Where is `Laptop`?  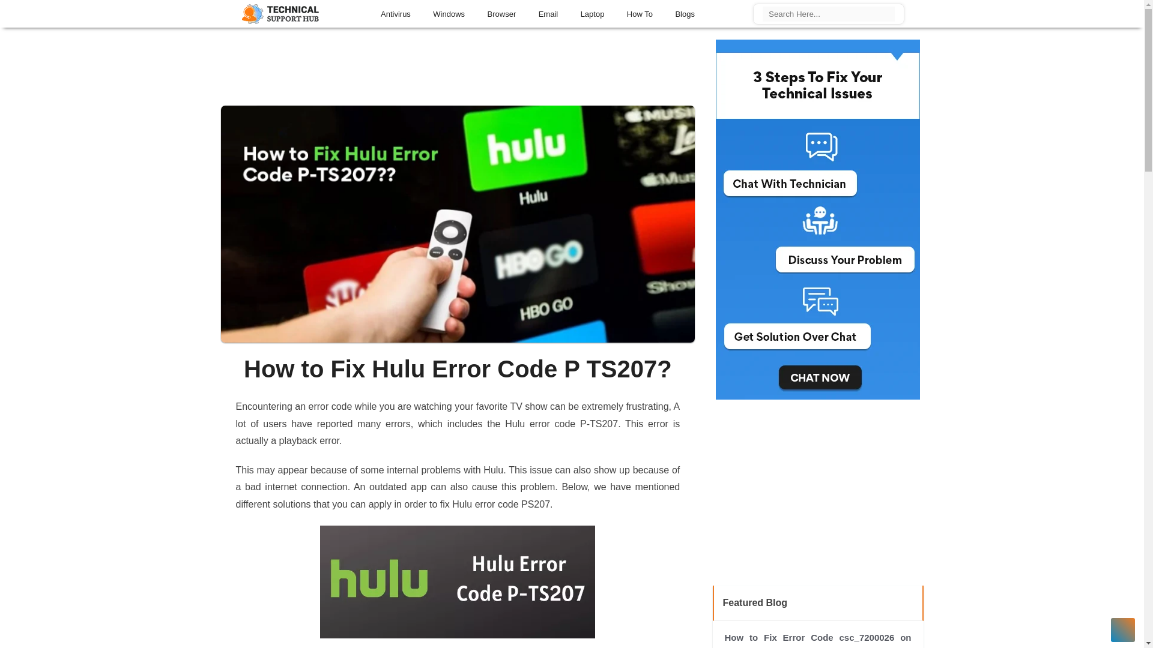
Laptop is located at coordinates (593, 12).